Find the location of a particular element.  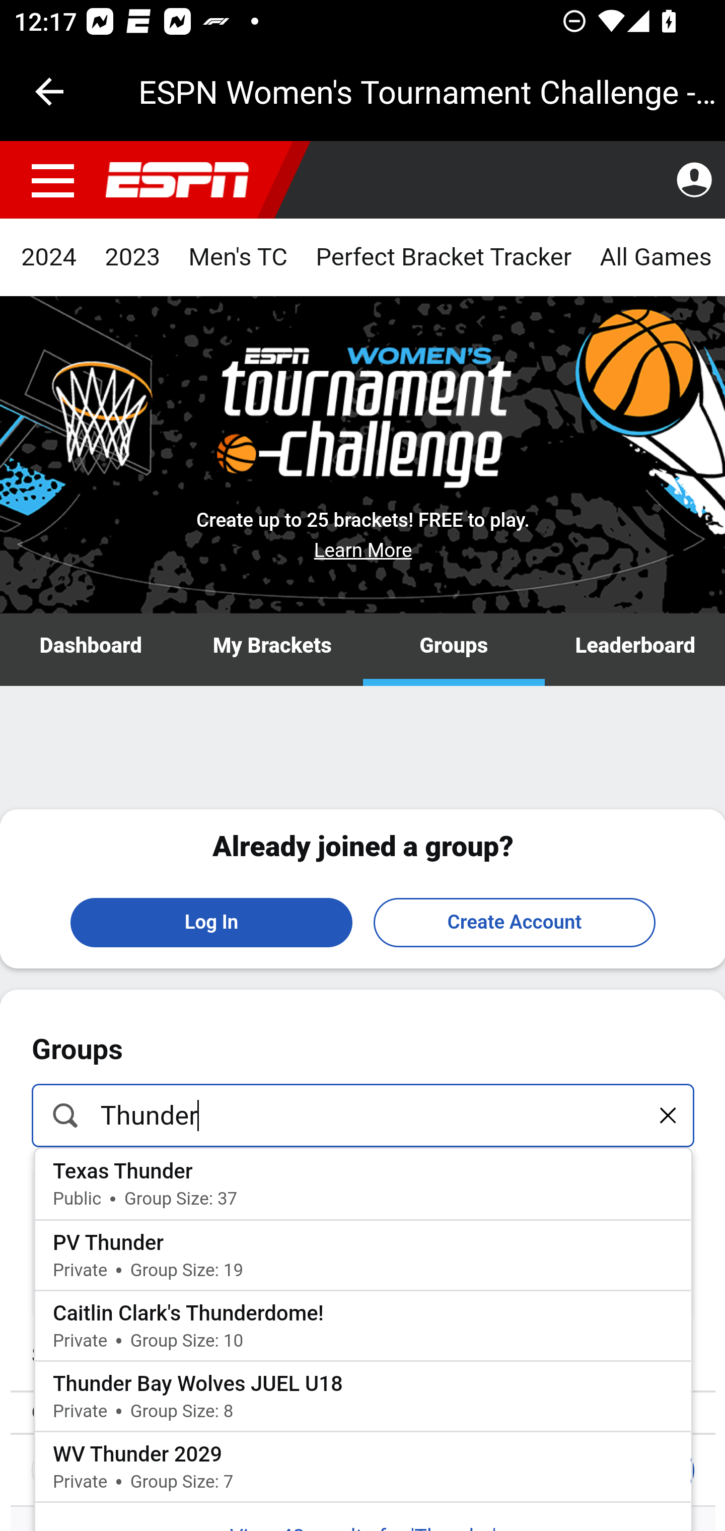

Thunder Bay Wolves JUEL U18 PrivateGroup Size: 8 is located at coordinates (364, 1396).